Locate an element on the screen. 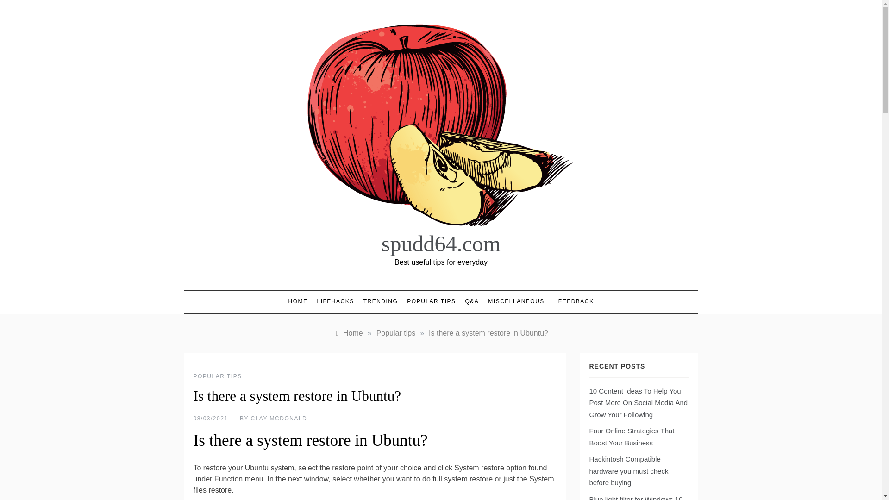 The width and height of the screenshot is (889, 500). POPULAR TIPS is located at coordinates (218, 376).